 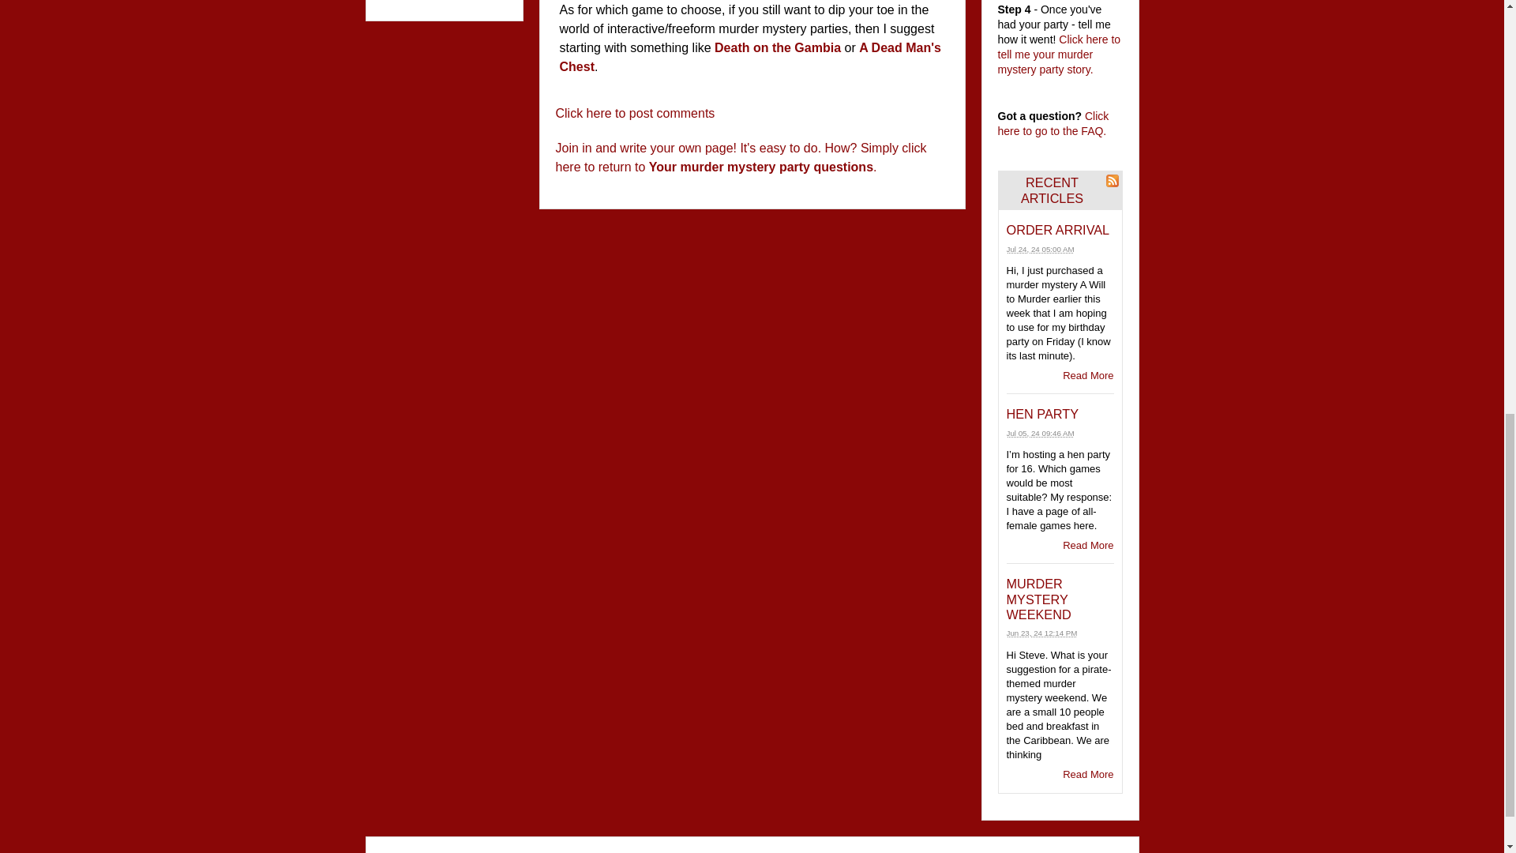 What do you see at coordinates (1052, 190) in the screenshot?
I see `RECENT ARTICLES` at bounding box center [1052, 190].